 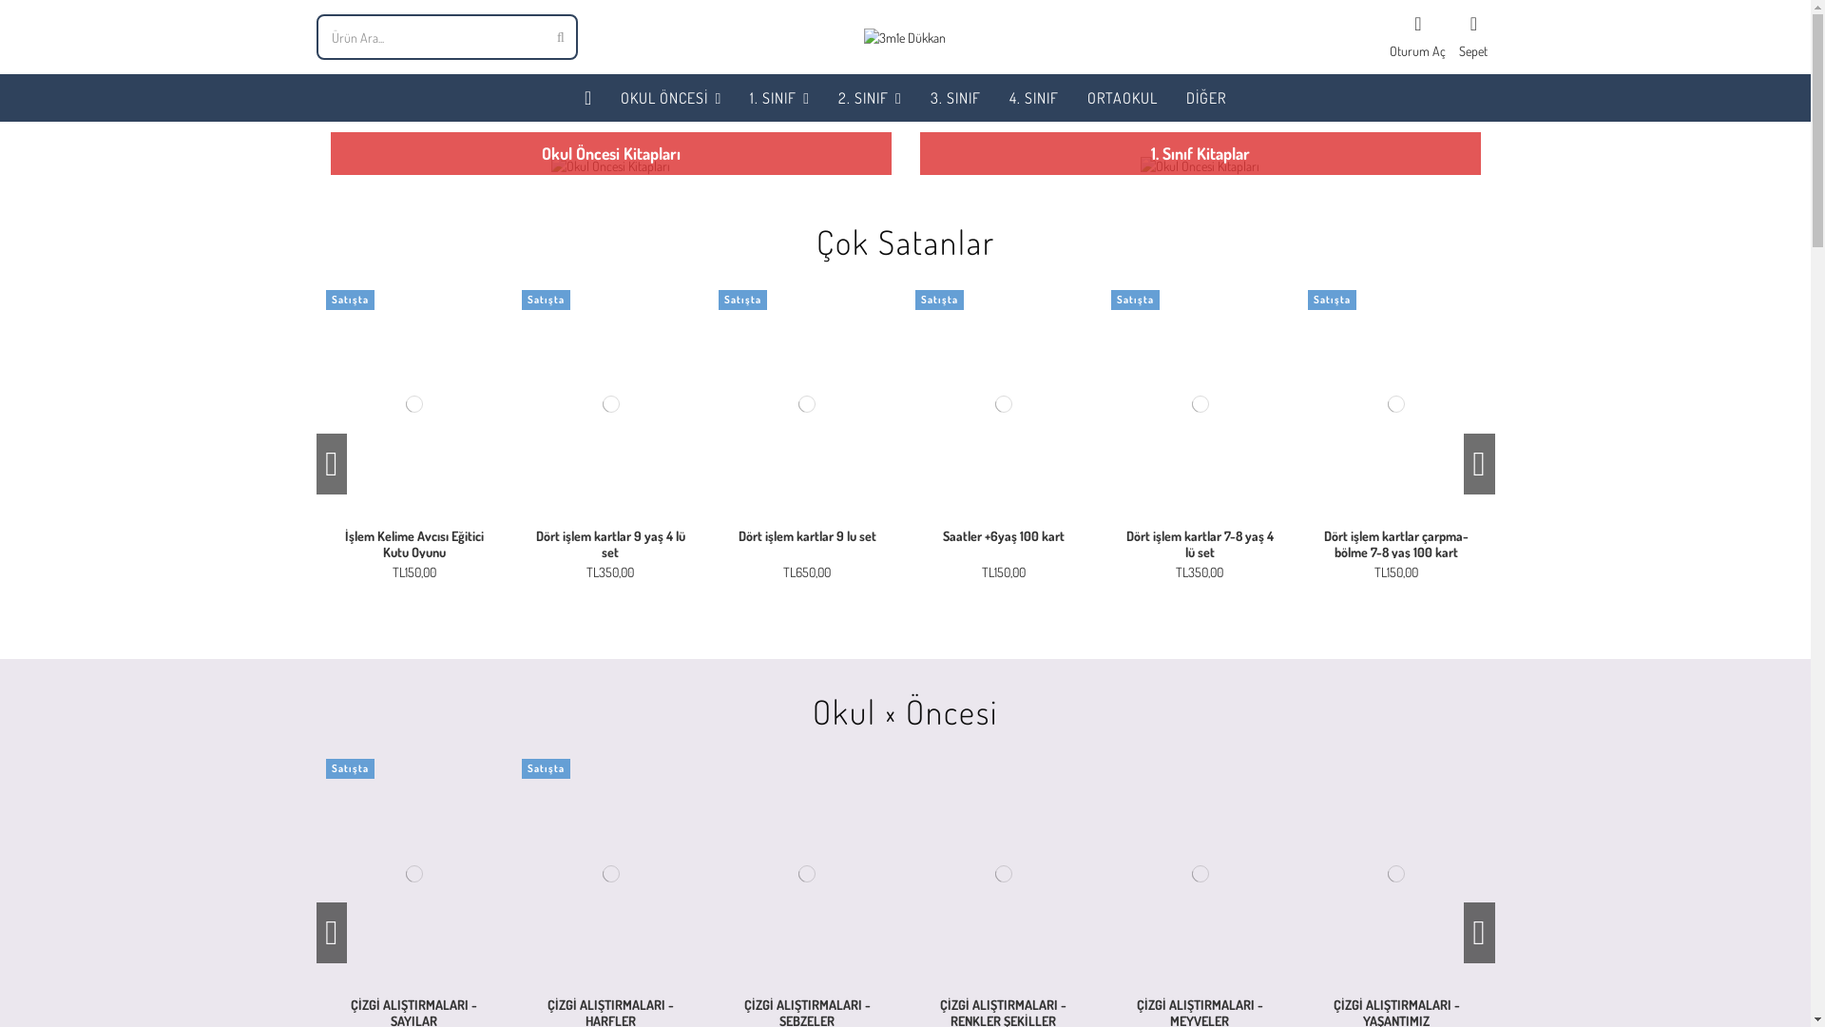 I want to click on TL650,00, so click(x=807, y=572).